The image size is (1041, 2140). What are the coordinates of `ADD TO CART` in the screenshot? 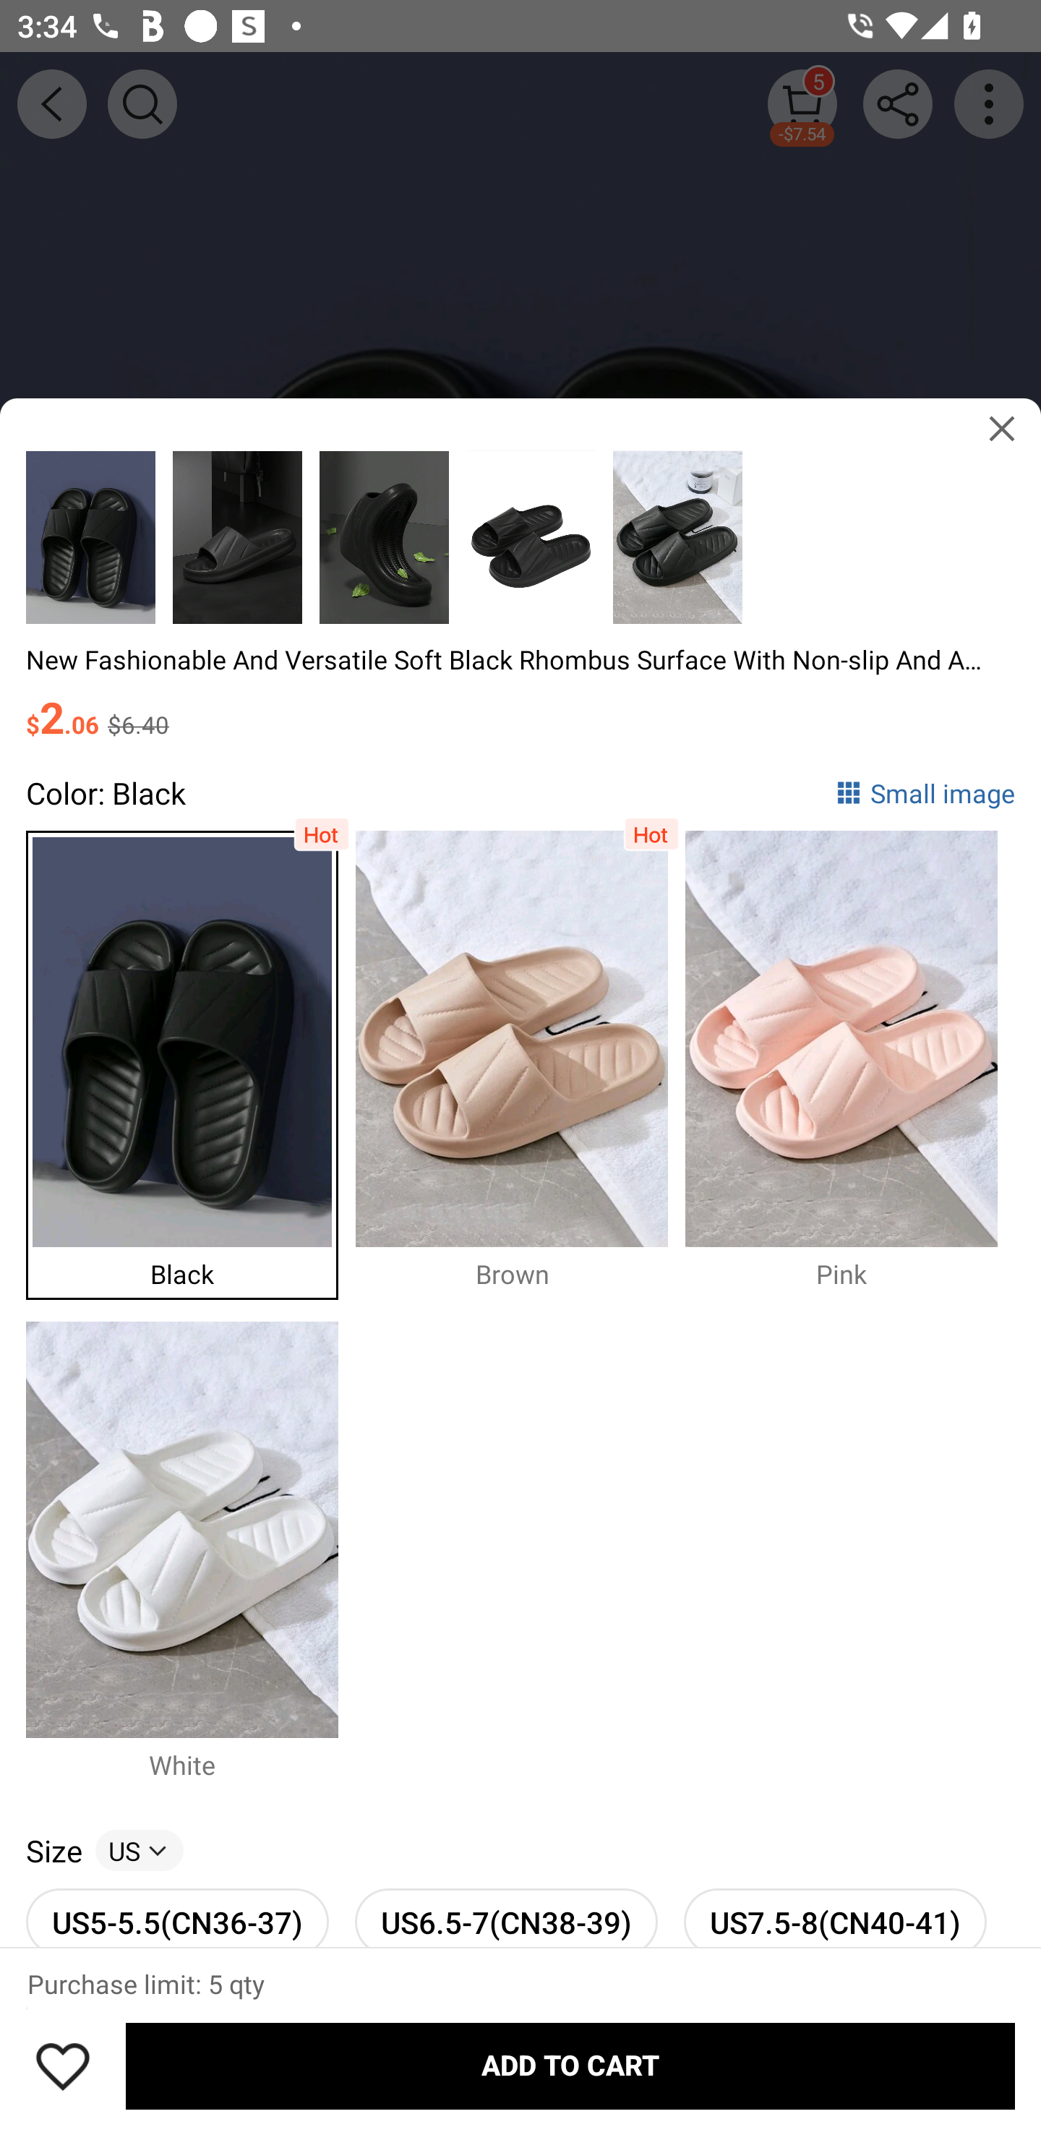 It's located at (570, 2066).